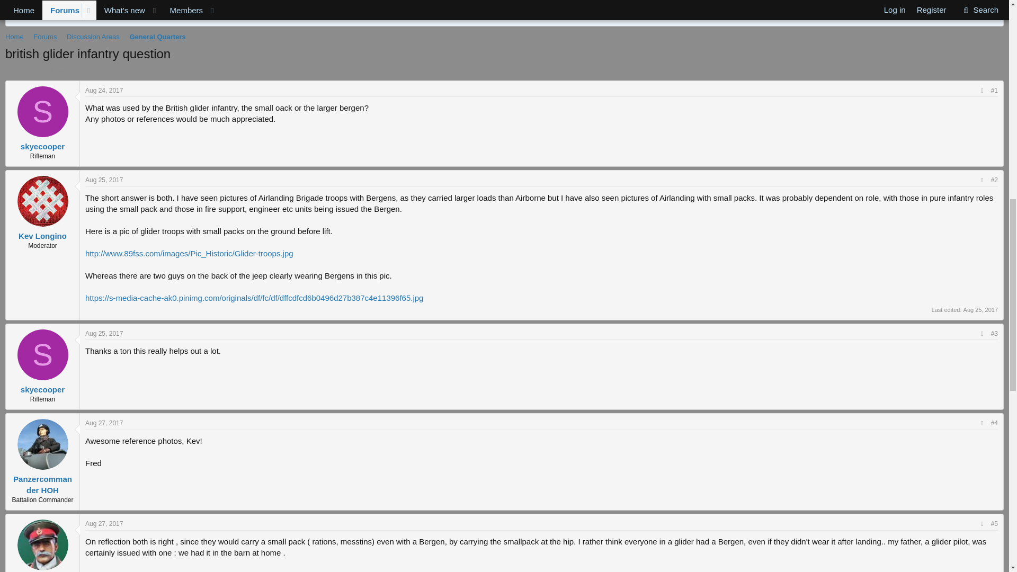 Image resolution: width=1017 pixels, height=572 pixels. Describe the element at coordinates (42, 146) in the screenshot. I see `skyecooper` at that location.